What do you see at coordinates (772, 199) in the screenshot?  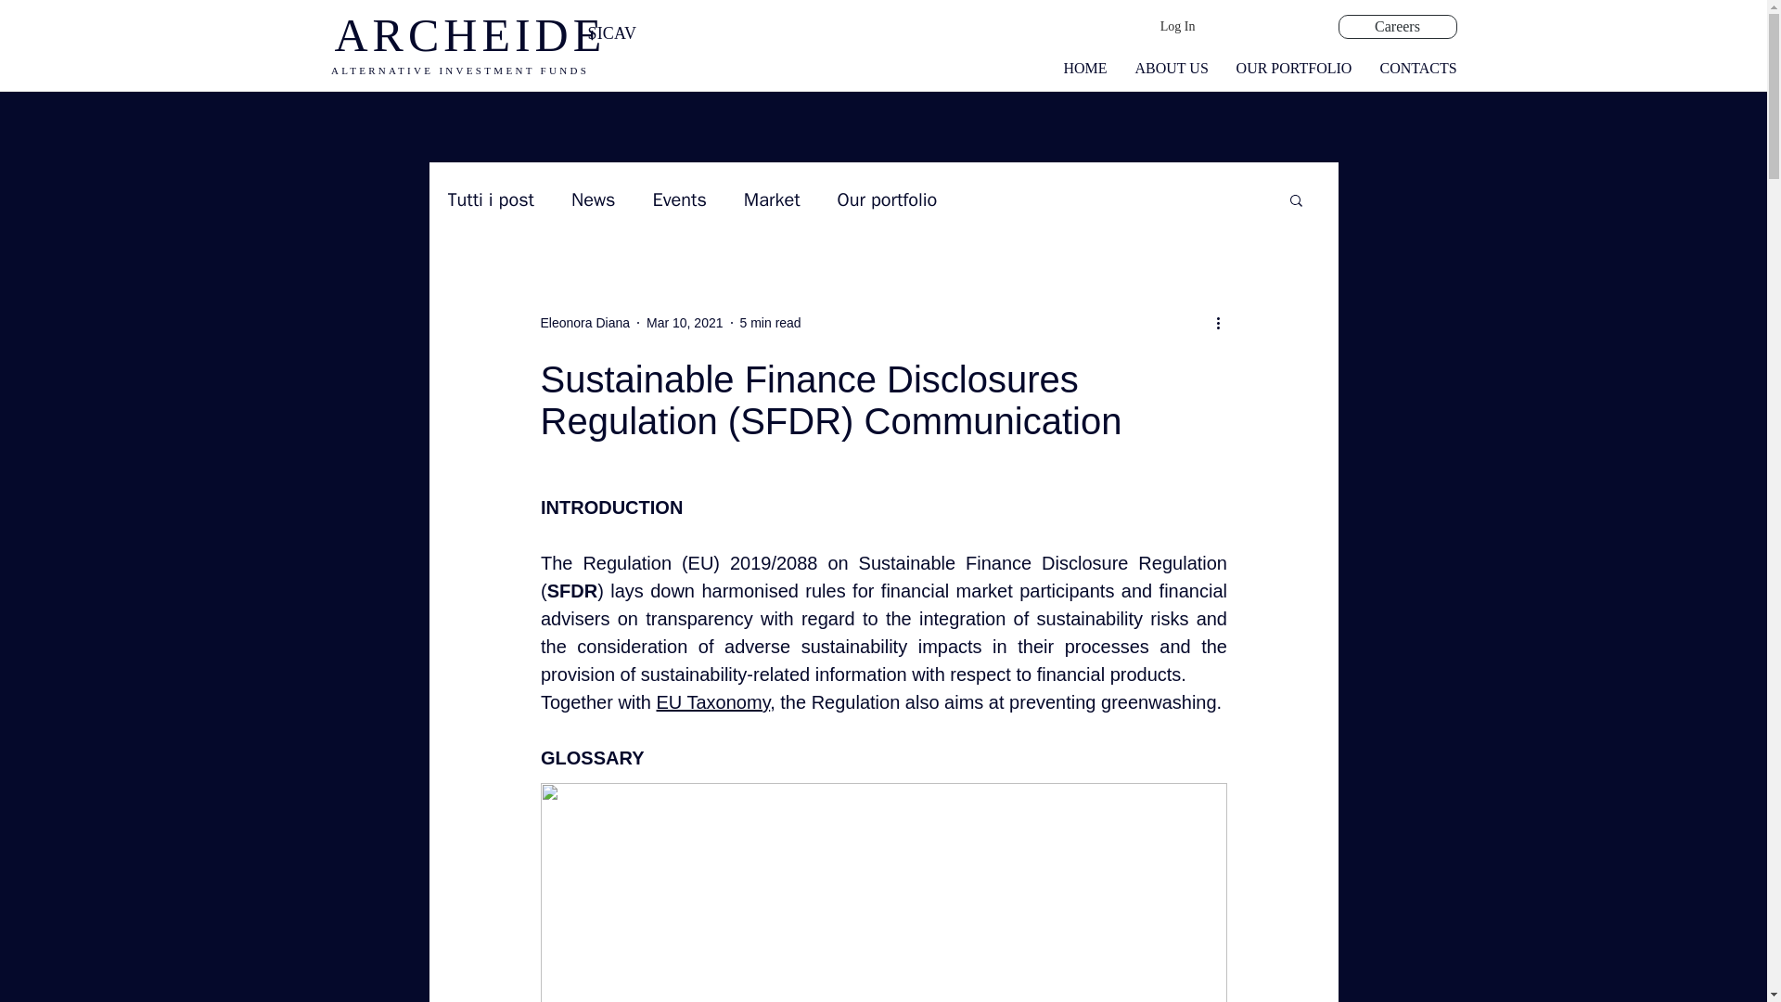 I see `Market` at bounding box center [772, 199].